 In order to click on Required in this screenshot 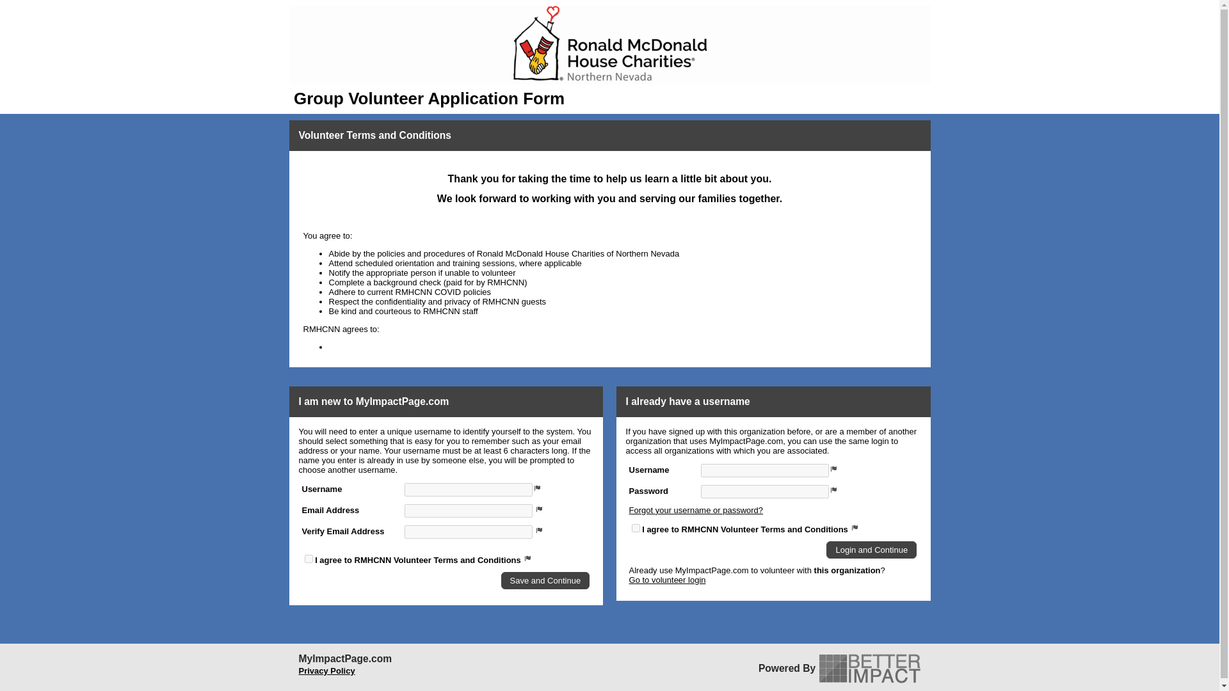, I will do `click(538, 488)`.